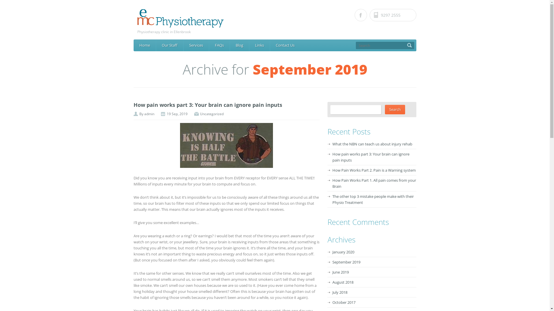 Image resolution: width=554 pixels, height=311 pixels. Describe the element at coordinates (343, 282) in the screenshot. I see `August 2018` at that location.